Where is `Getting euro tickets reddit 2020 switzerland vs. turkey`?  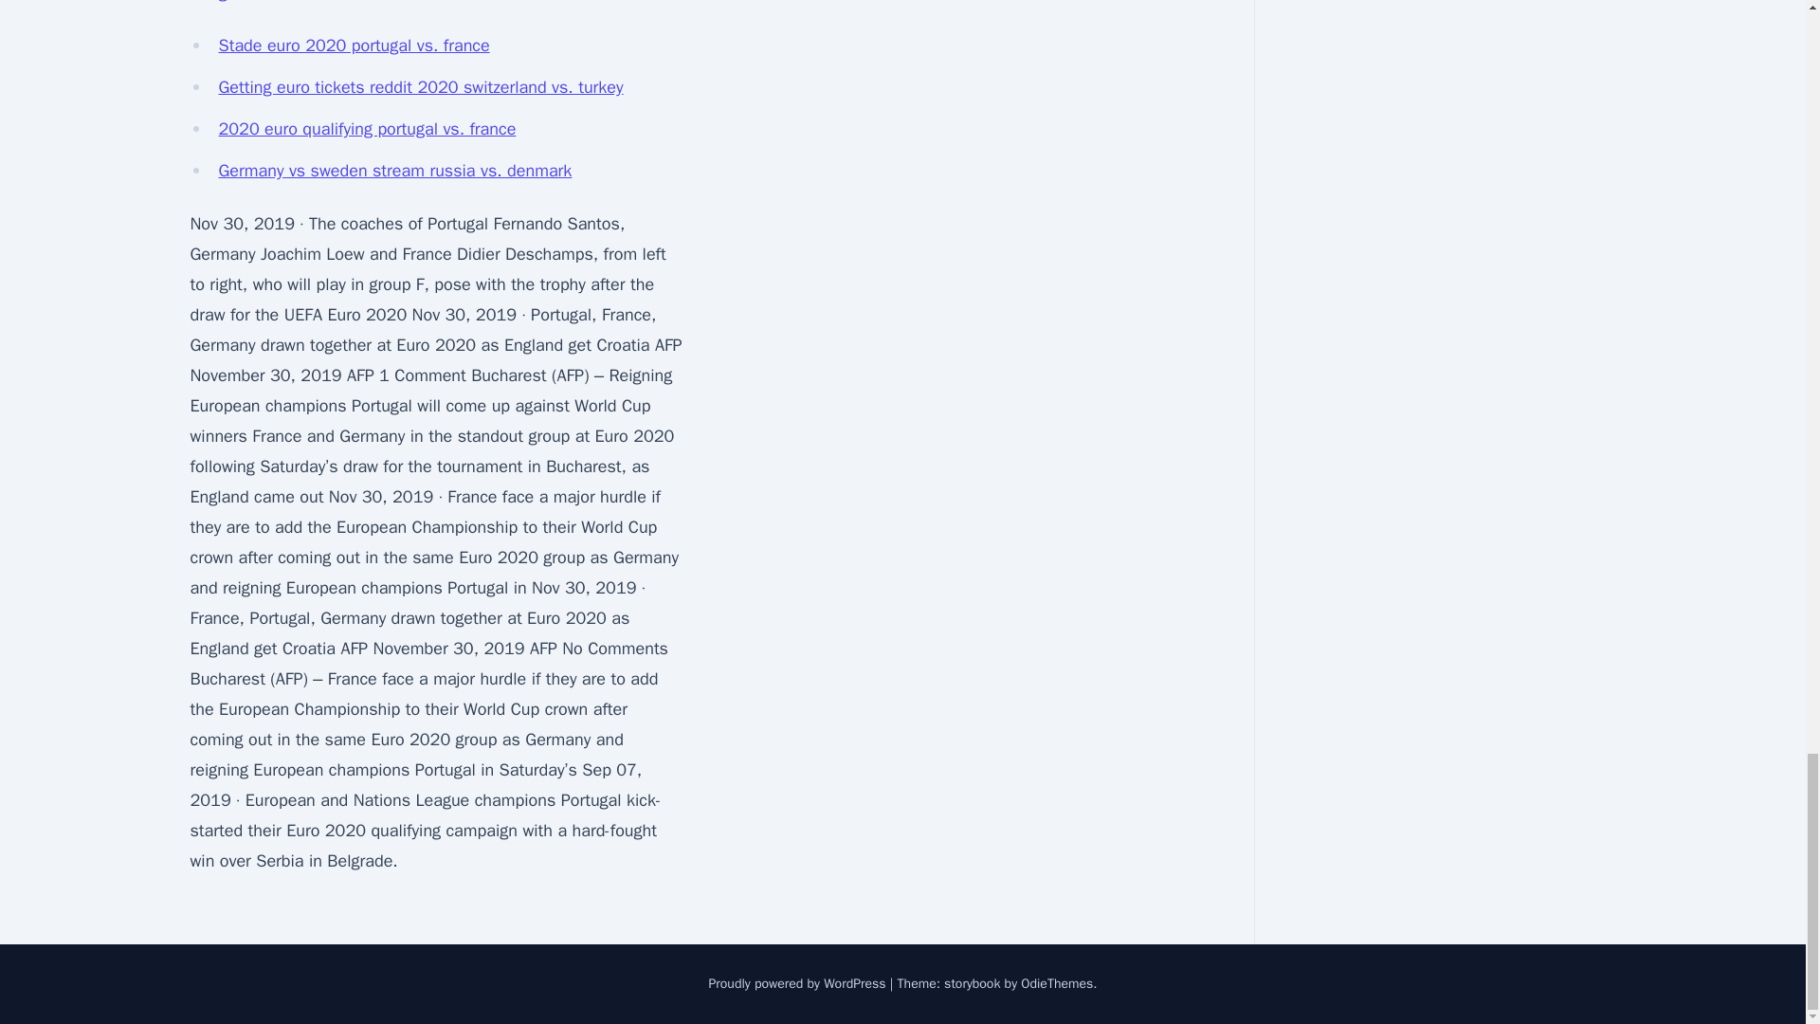 Getting euro tickets reddit 2020 switzerland vs. turkey is located at coordinates (420, 87).